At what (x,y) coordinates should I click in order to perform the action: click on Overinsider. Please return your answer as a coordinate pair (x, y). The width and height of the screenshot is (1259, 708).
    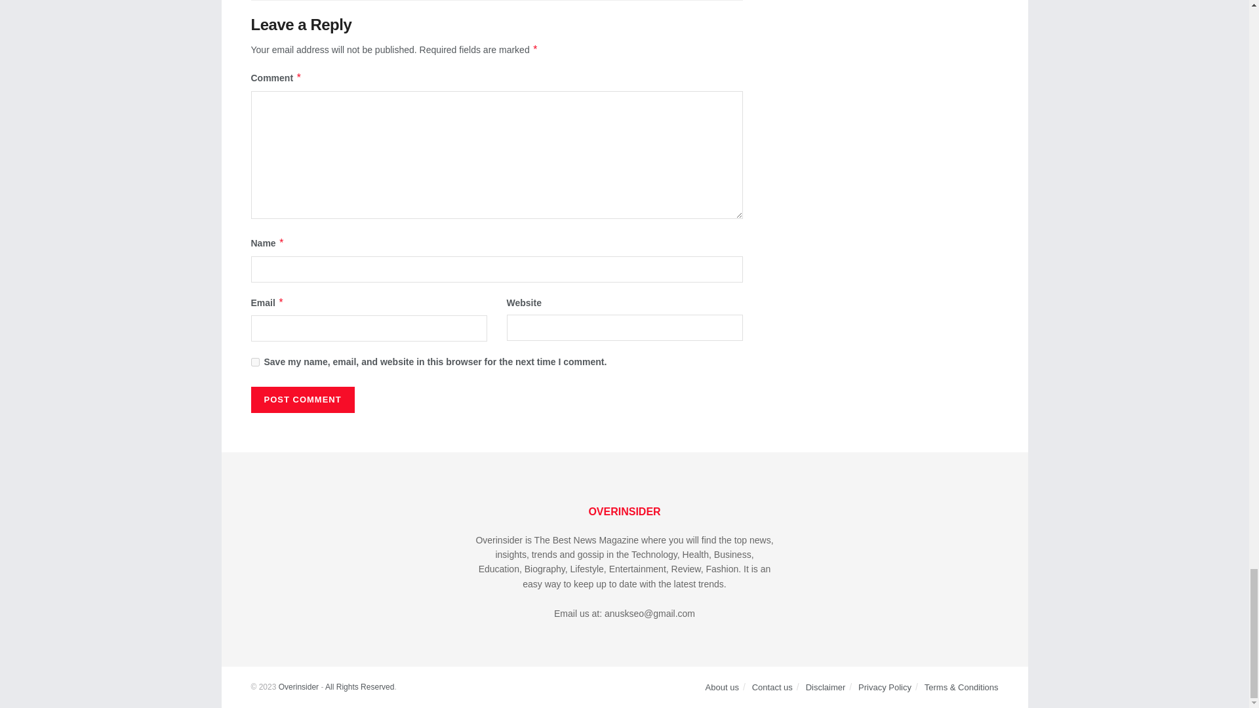
    Looking at the image, I should click on (298, 687).